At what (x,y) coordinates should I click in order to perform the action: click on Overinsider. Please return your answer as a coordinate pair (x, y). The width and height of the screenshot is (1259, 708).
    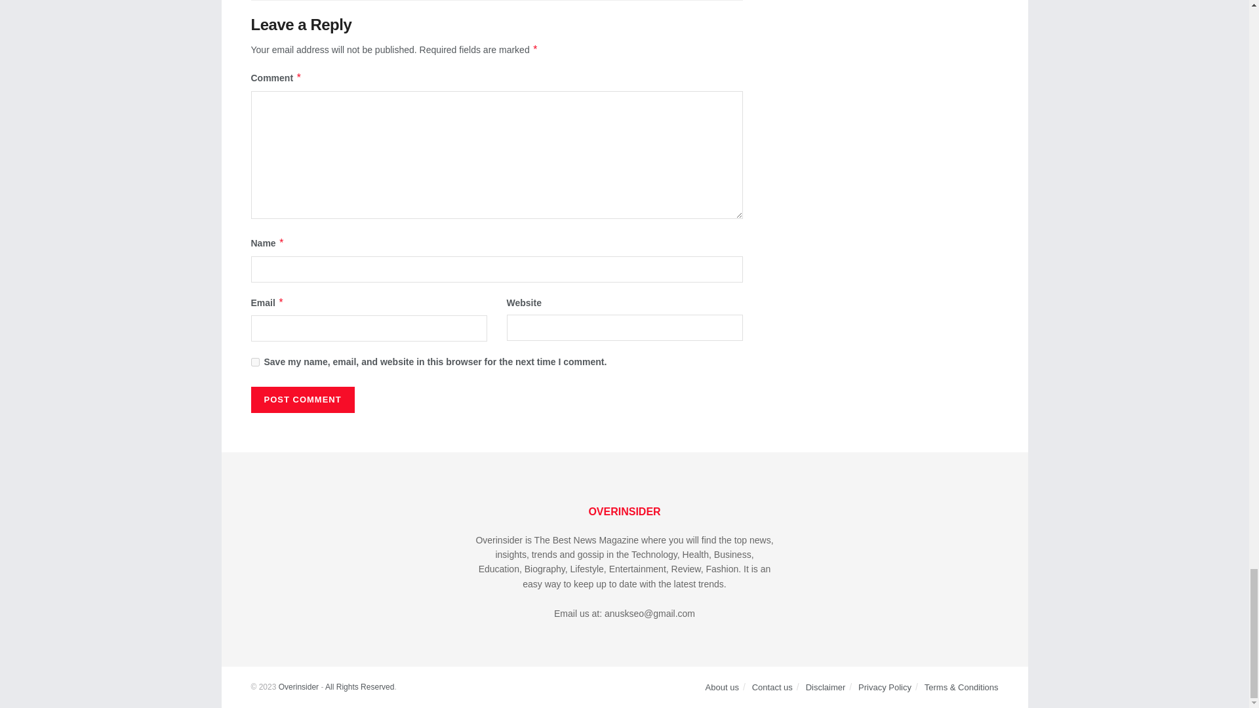
    Looking at the image, I should click on (298, 687).